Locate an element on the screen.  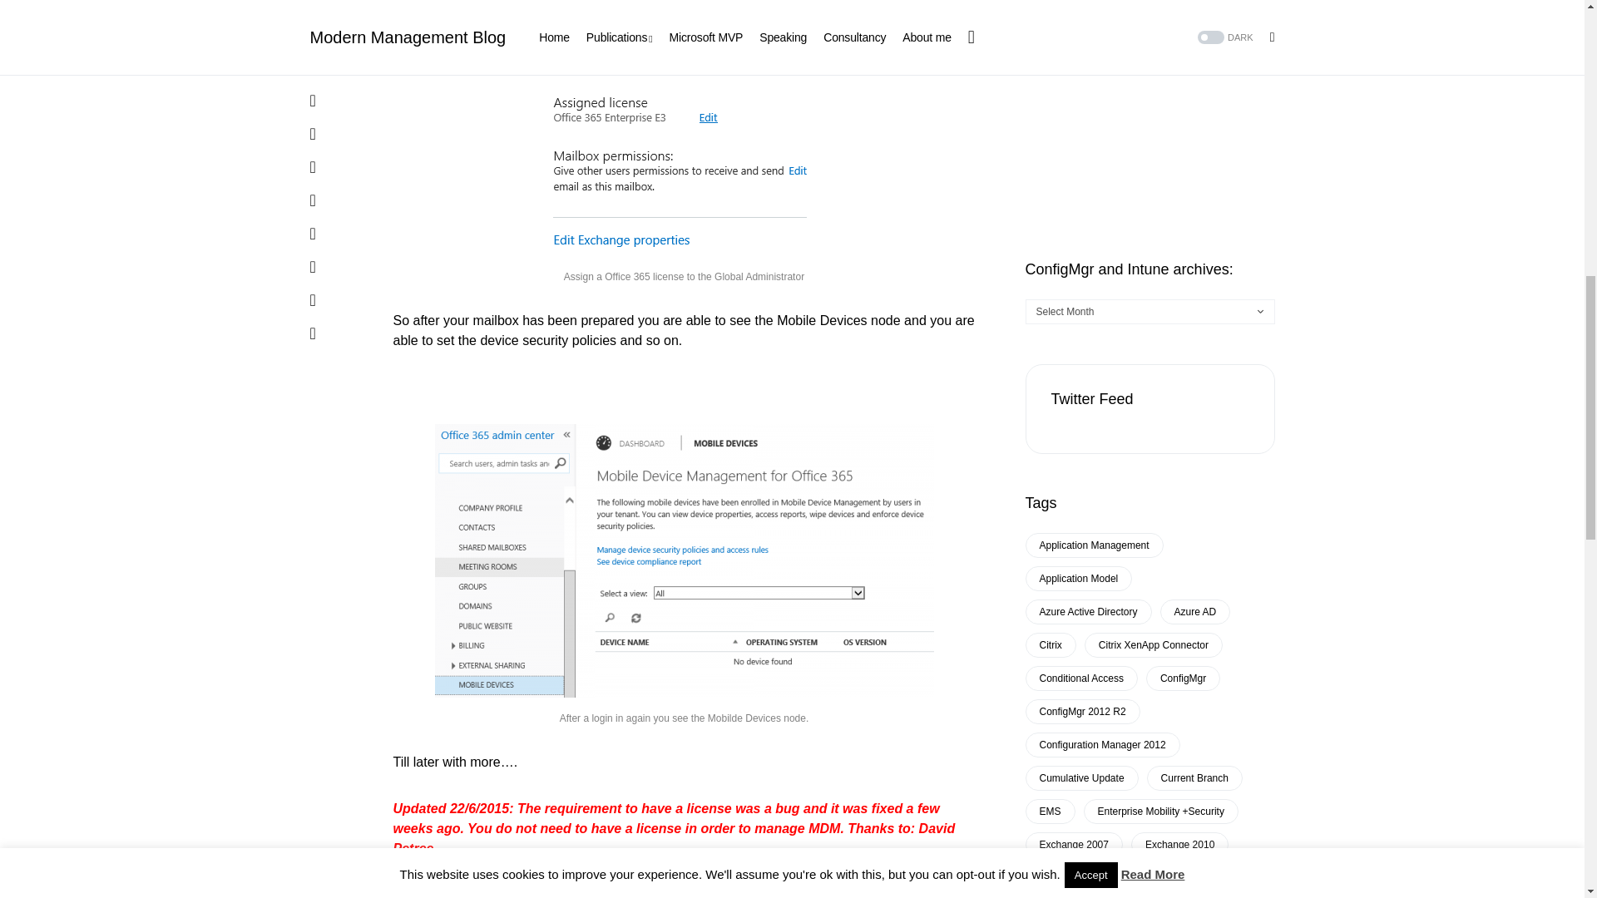
Advertisement is located at coordinates (1150, 32).